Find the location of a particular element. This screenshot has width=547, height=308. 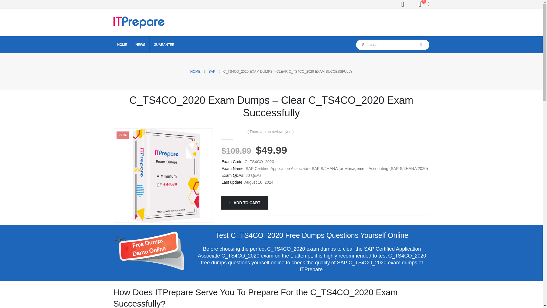

1 is located at coordinates (149, 251).